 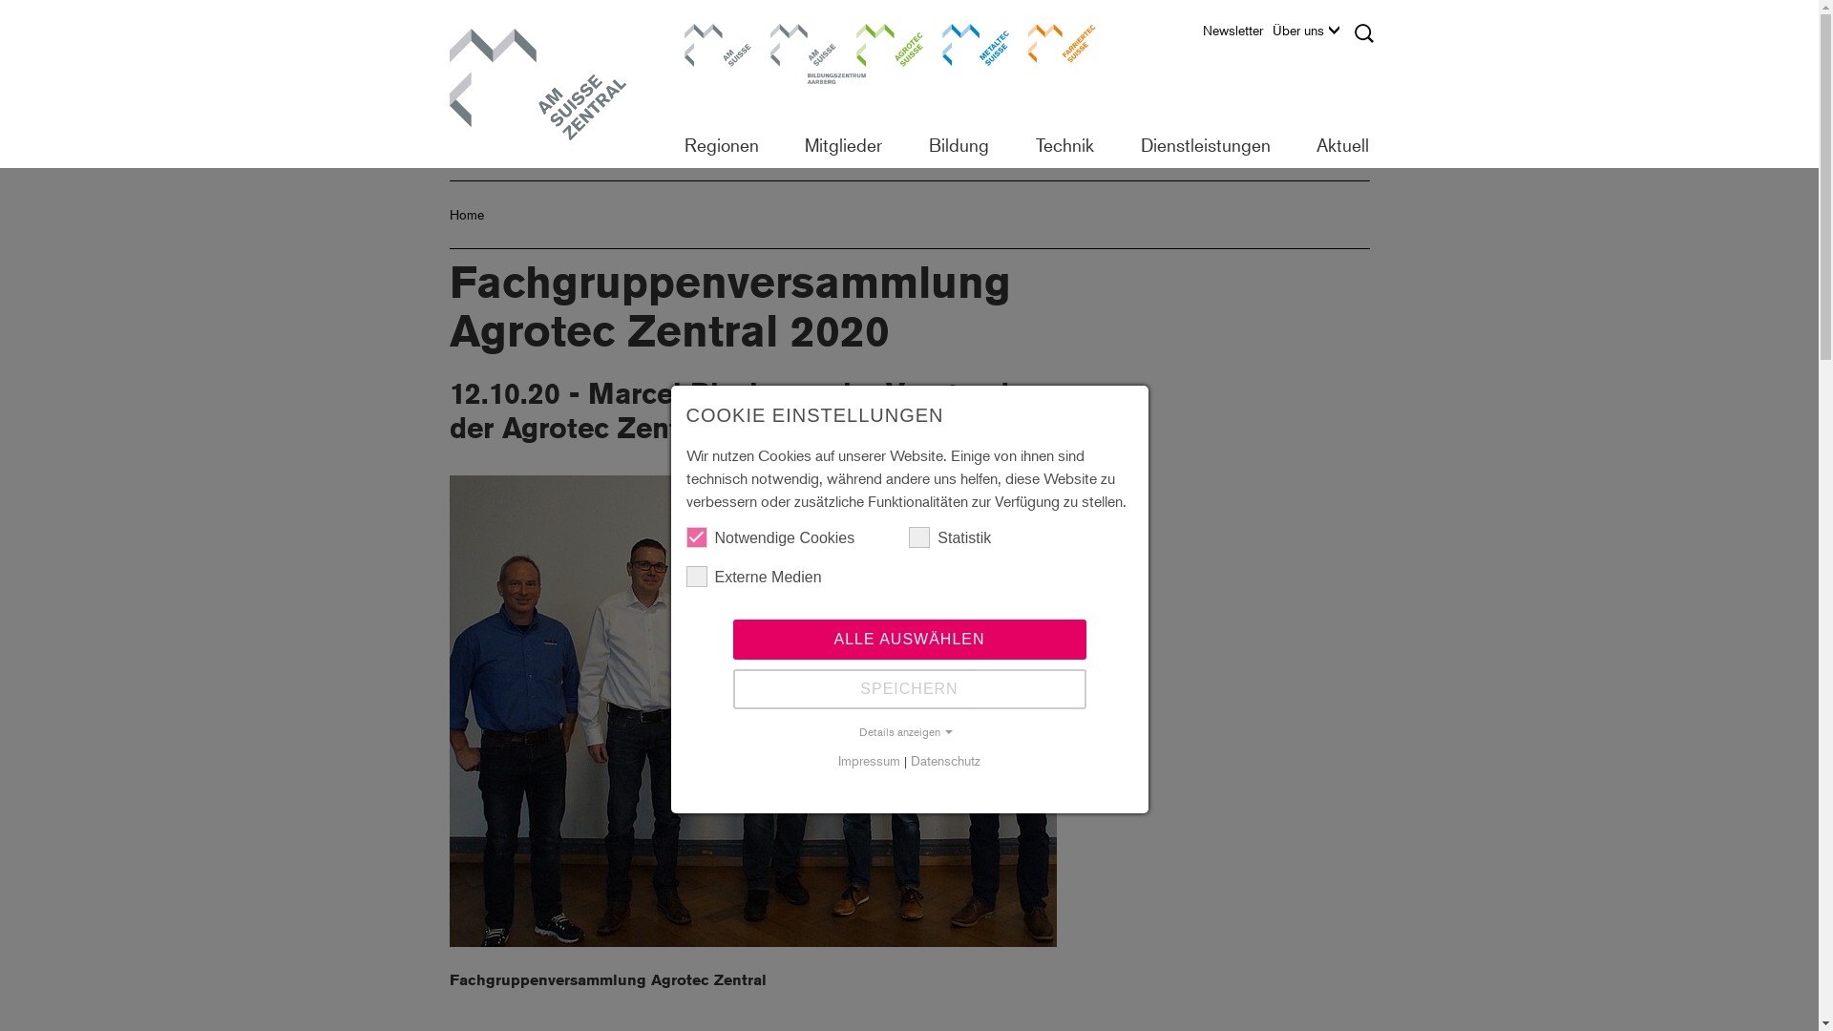 I want to click on AM Suisse, so click(x=549, y=85).